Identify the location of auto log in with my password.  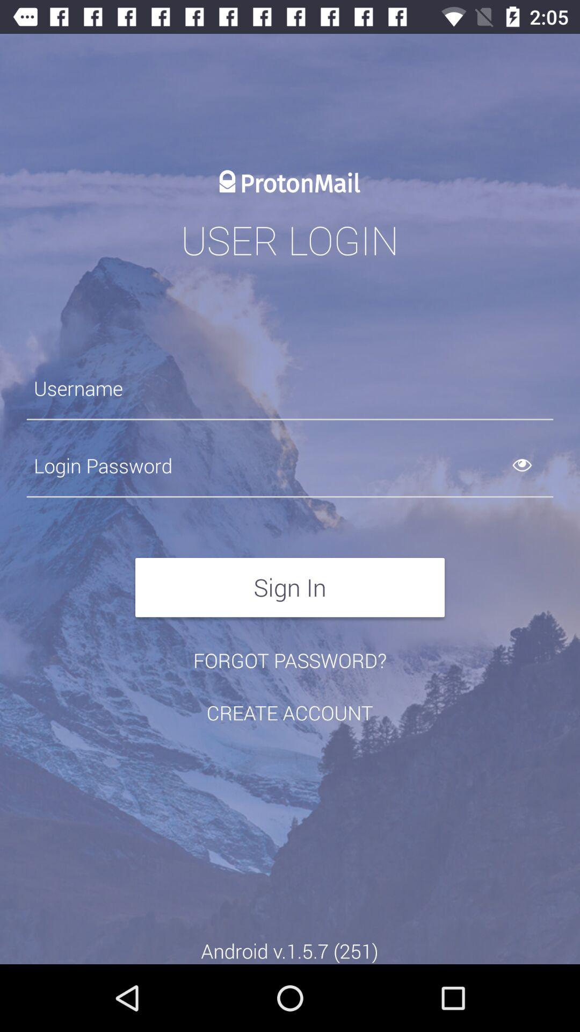
(290, 465).